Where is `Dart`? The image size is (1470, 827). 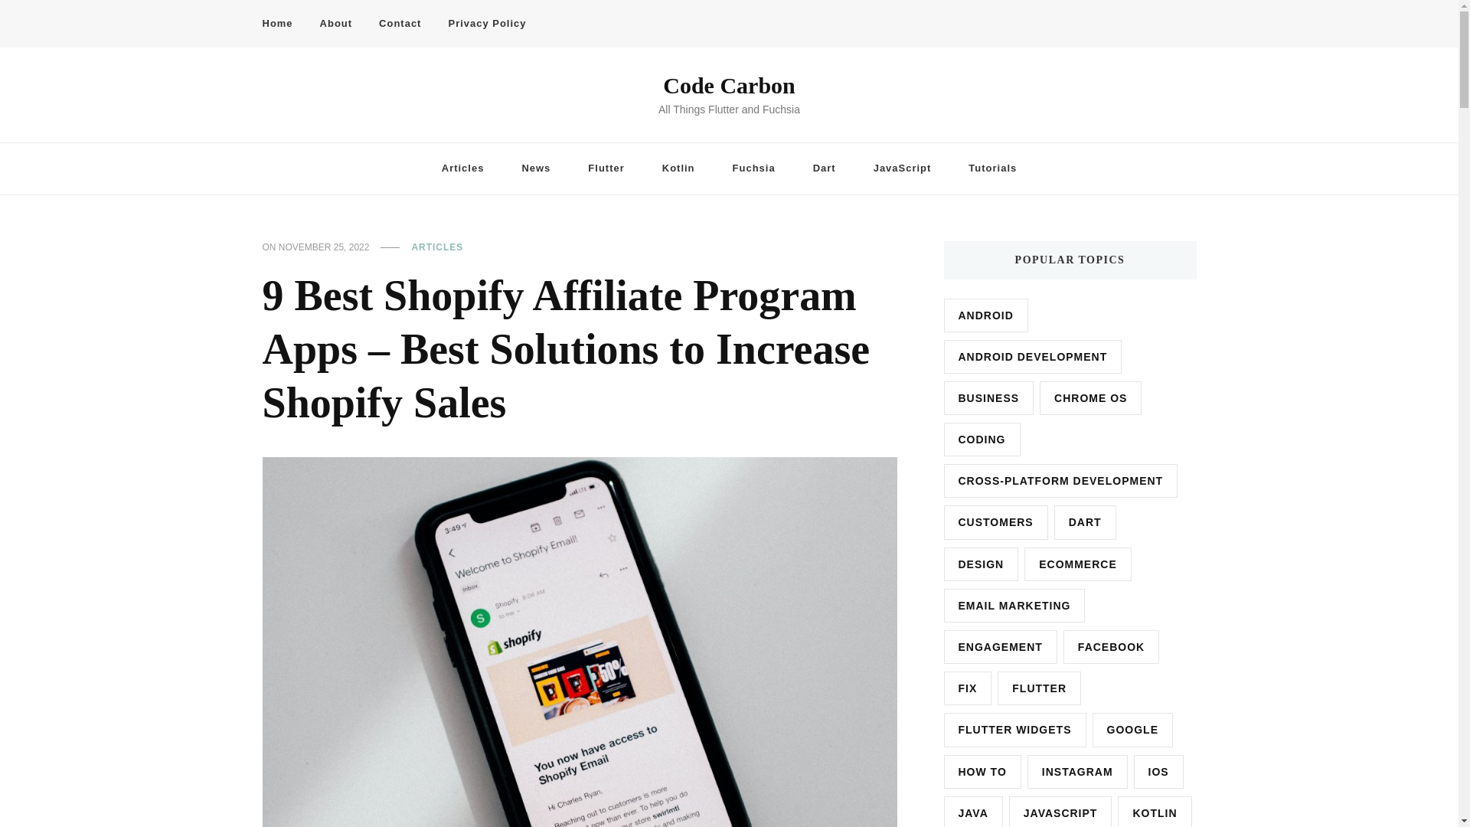 Dart is located at coordinates (824, 168).